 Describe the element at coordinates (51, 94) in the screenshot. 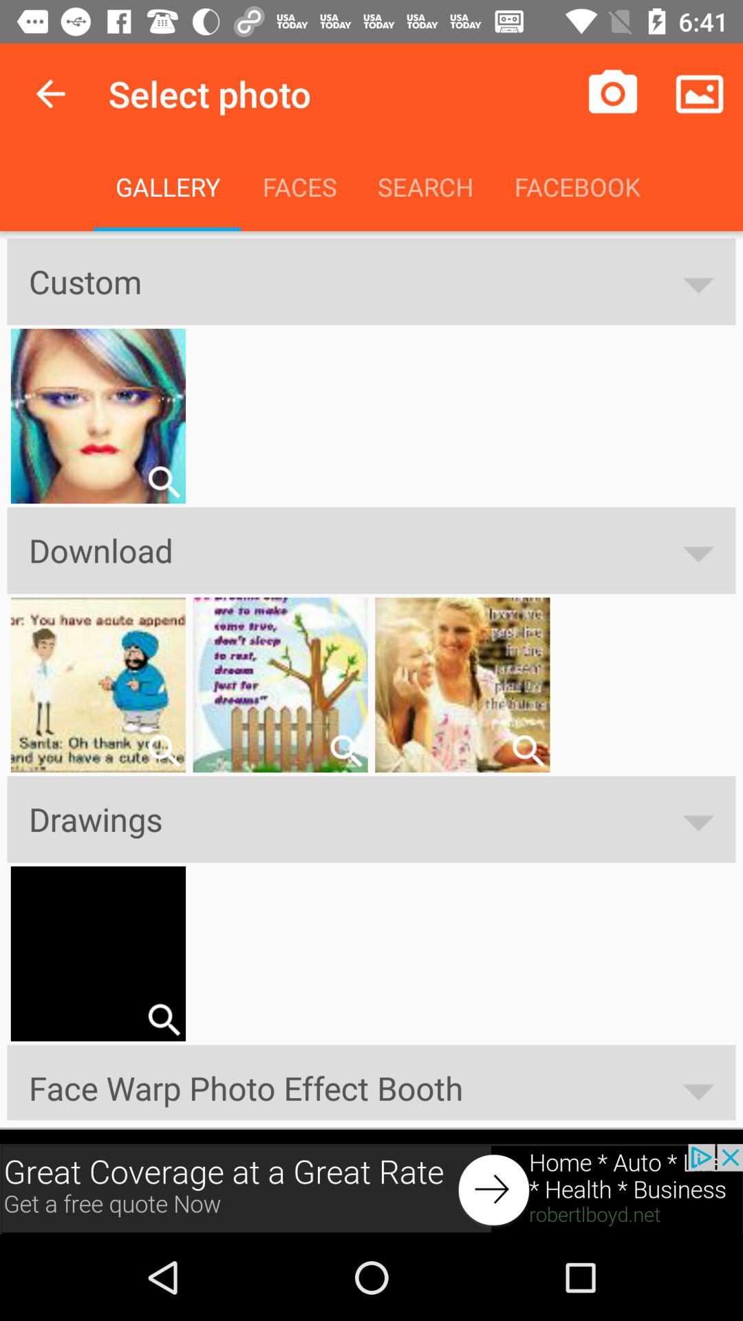

I see `go back` at that location.